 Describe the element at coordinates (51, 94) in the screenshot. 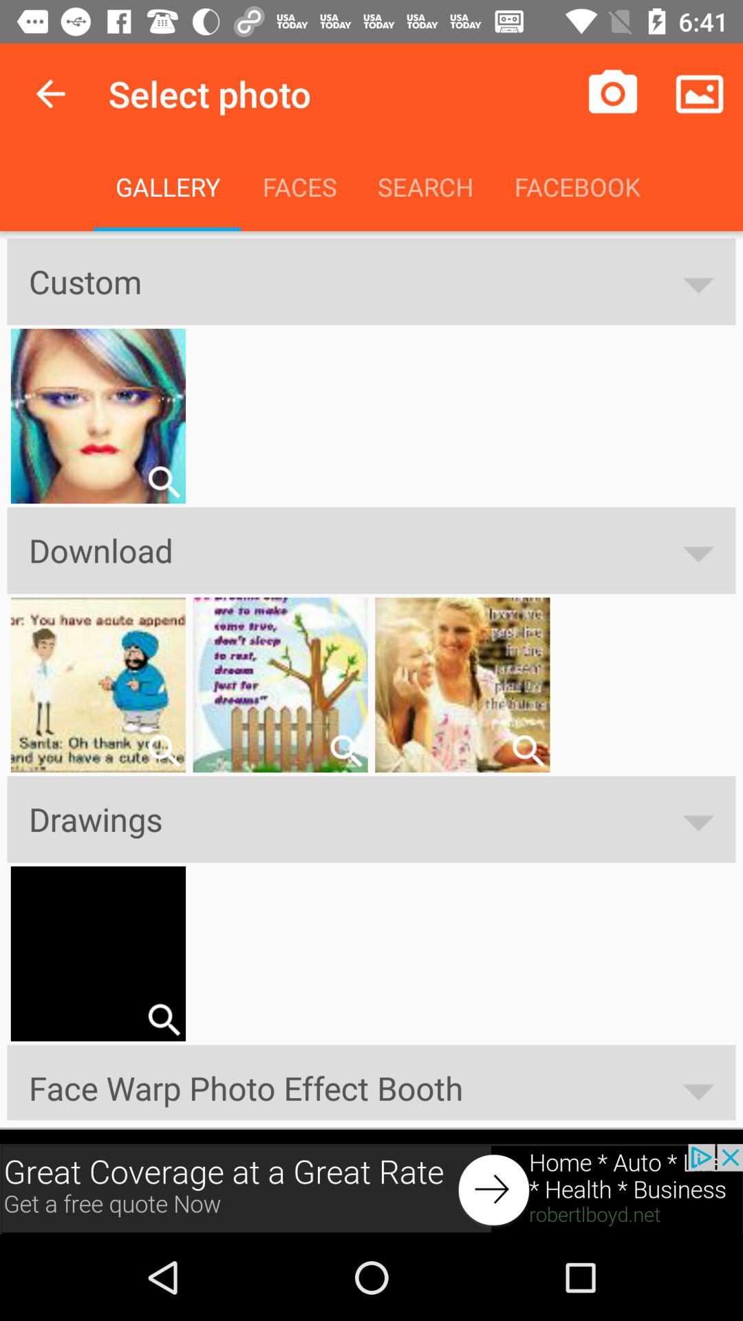

I see `go back` at that location.